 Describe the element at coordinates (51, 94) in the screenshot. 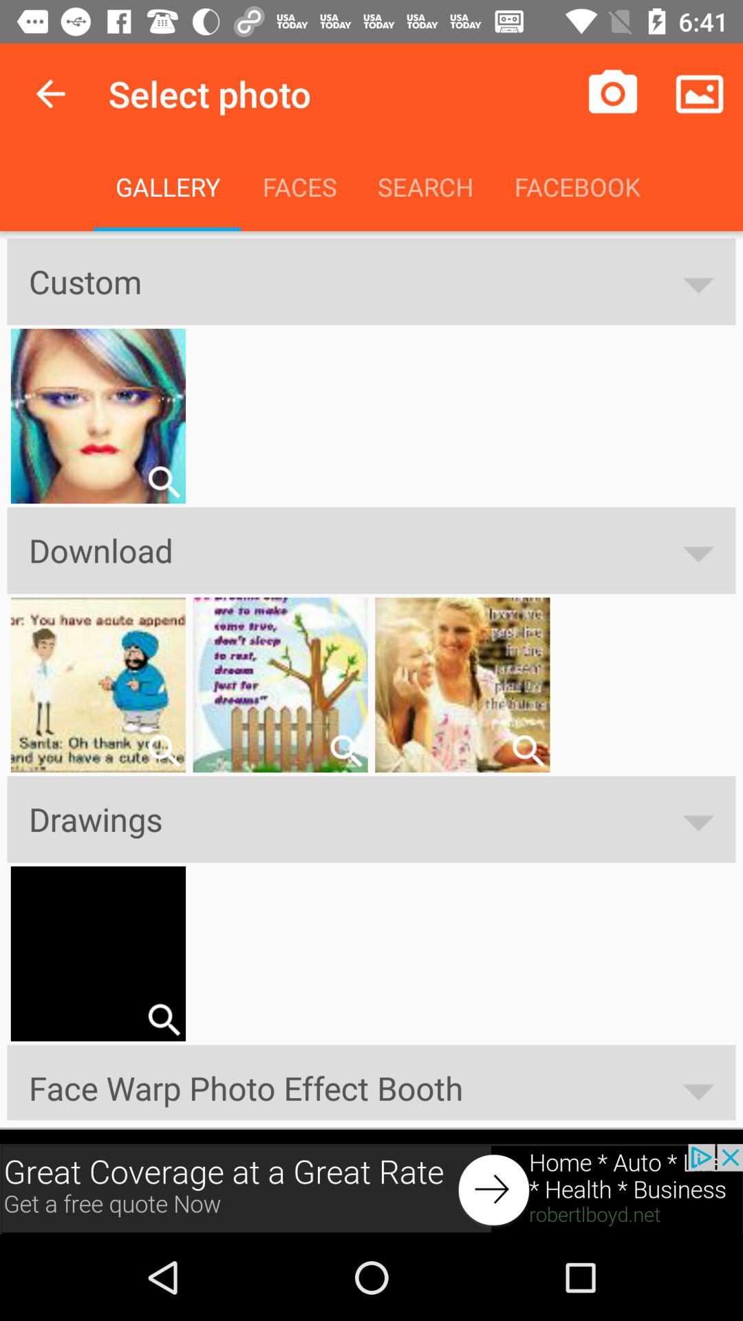

I see `go back` at that location.